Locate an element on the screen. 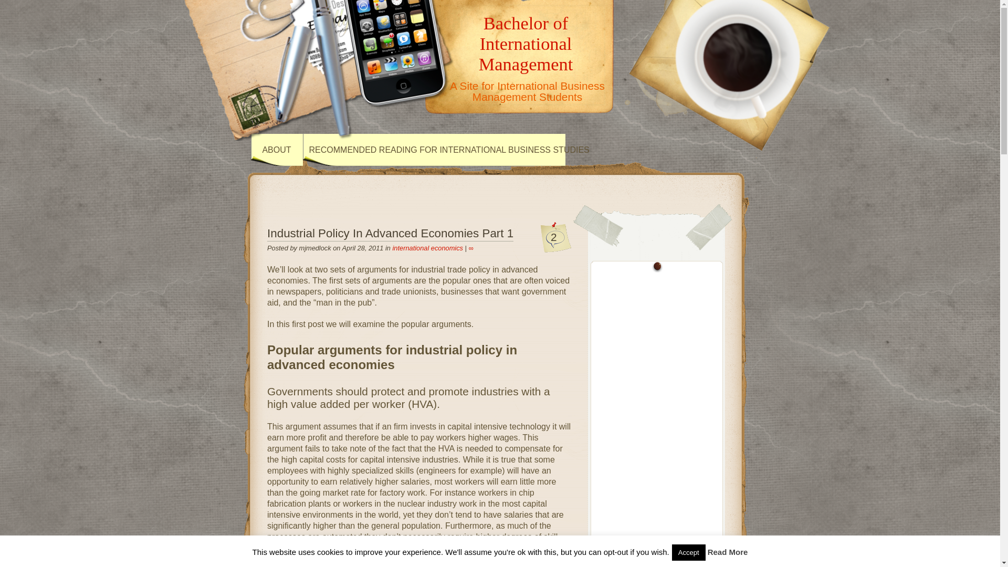 This screenshot has width=1008, height=567. Accept is located at coordinates (689, 552).